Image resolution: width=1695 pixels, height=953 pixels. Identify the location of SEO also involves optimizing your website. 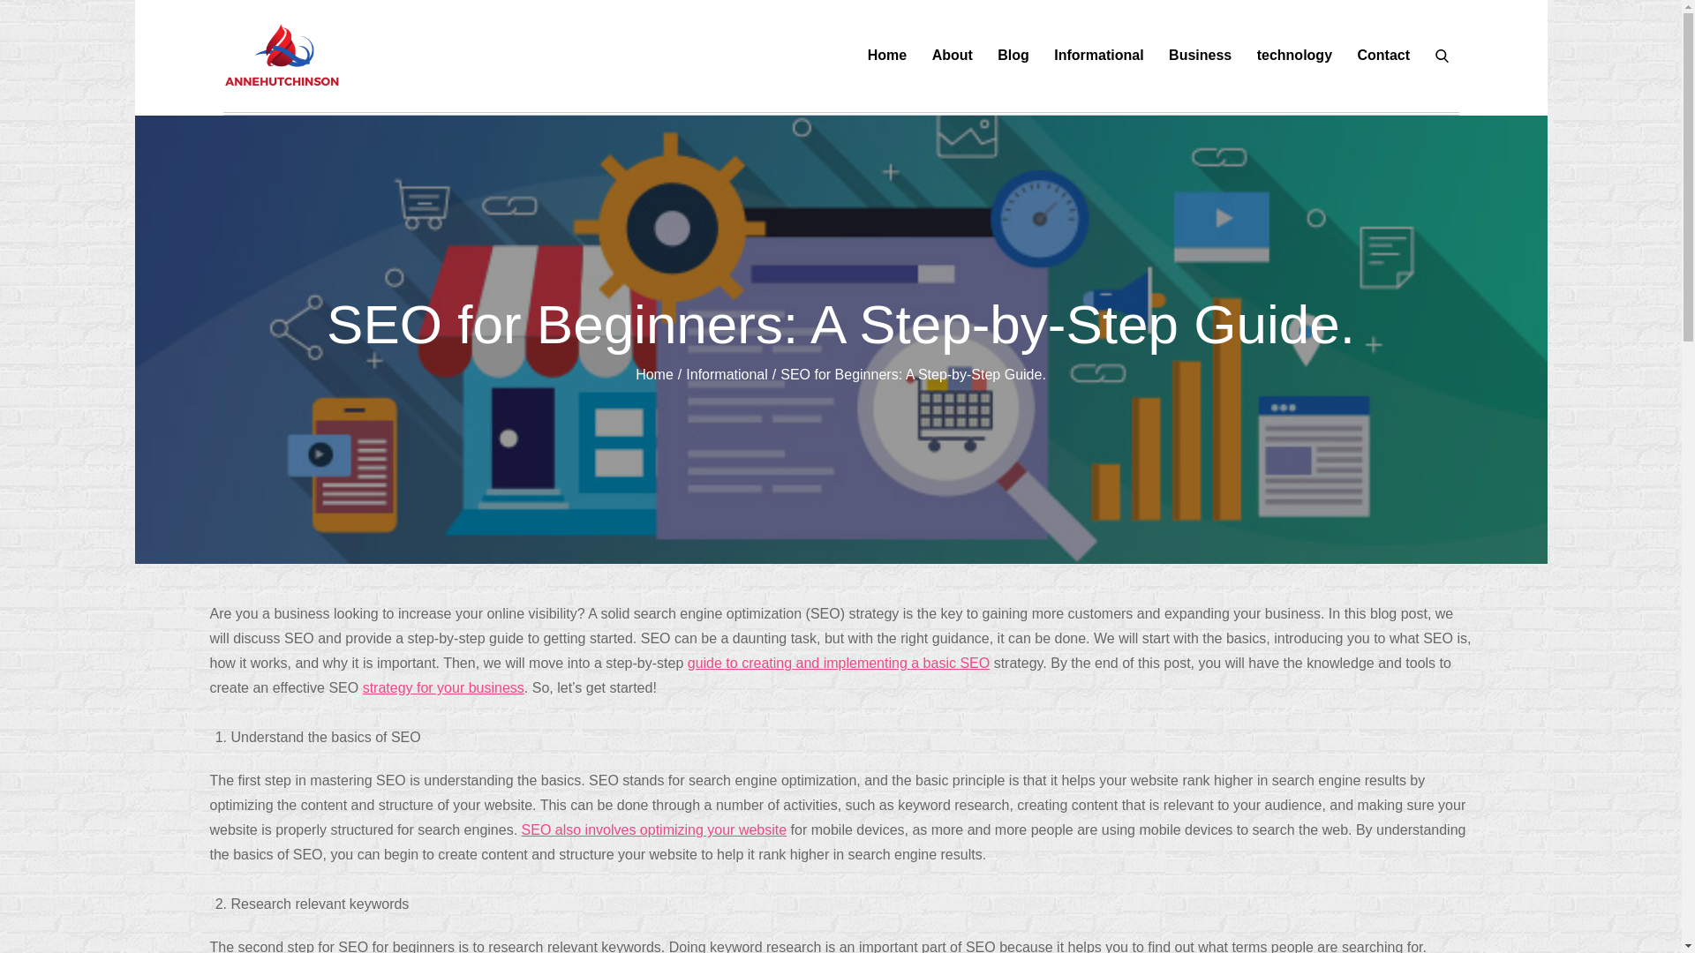
(655, 829).